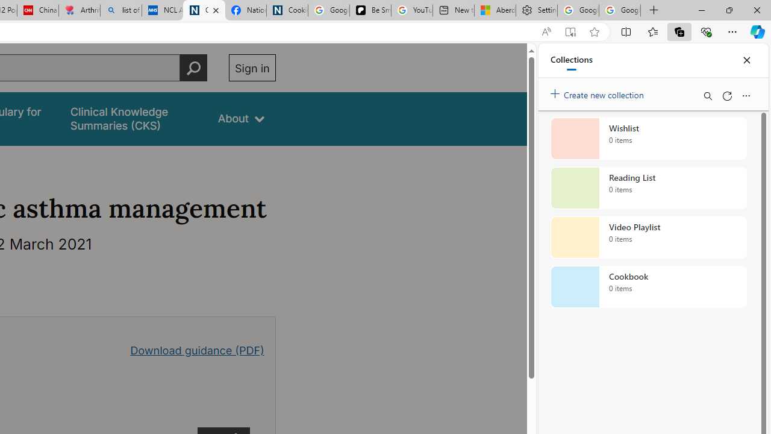 The height and width of the screenshot is (434, 771). Describe the element at coordinates (193, 68) in the screenshot. I see `Perform search` at that location.